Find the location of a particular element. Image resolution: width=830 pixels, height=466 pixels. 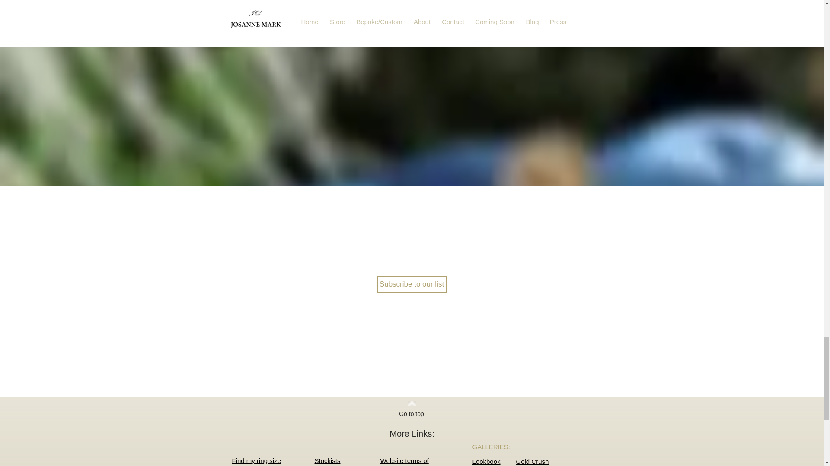

Go to top is located at coordinates (411, 414).